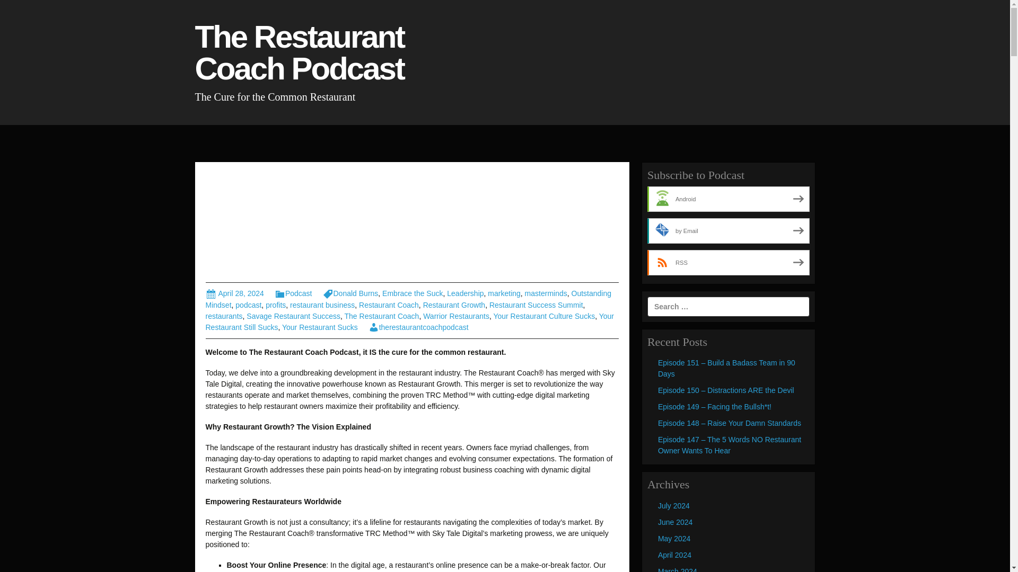  What do you see at coordinates (537, 305) in the screenshot?
I see `Restaurant Success Summit` at bounding box center [537, 305].